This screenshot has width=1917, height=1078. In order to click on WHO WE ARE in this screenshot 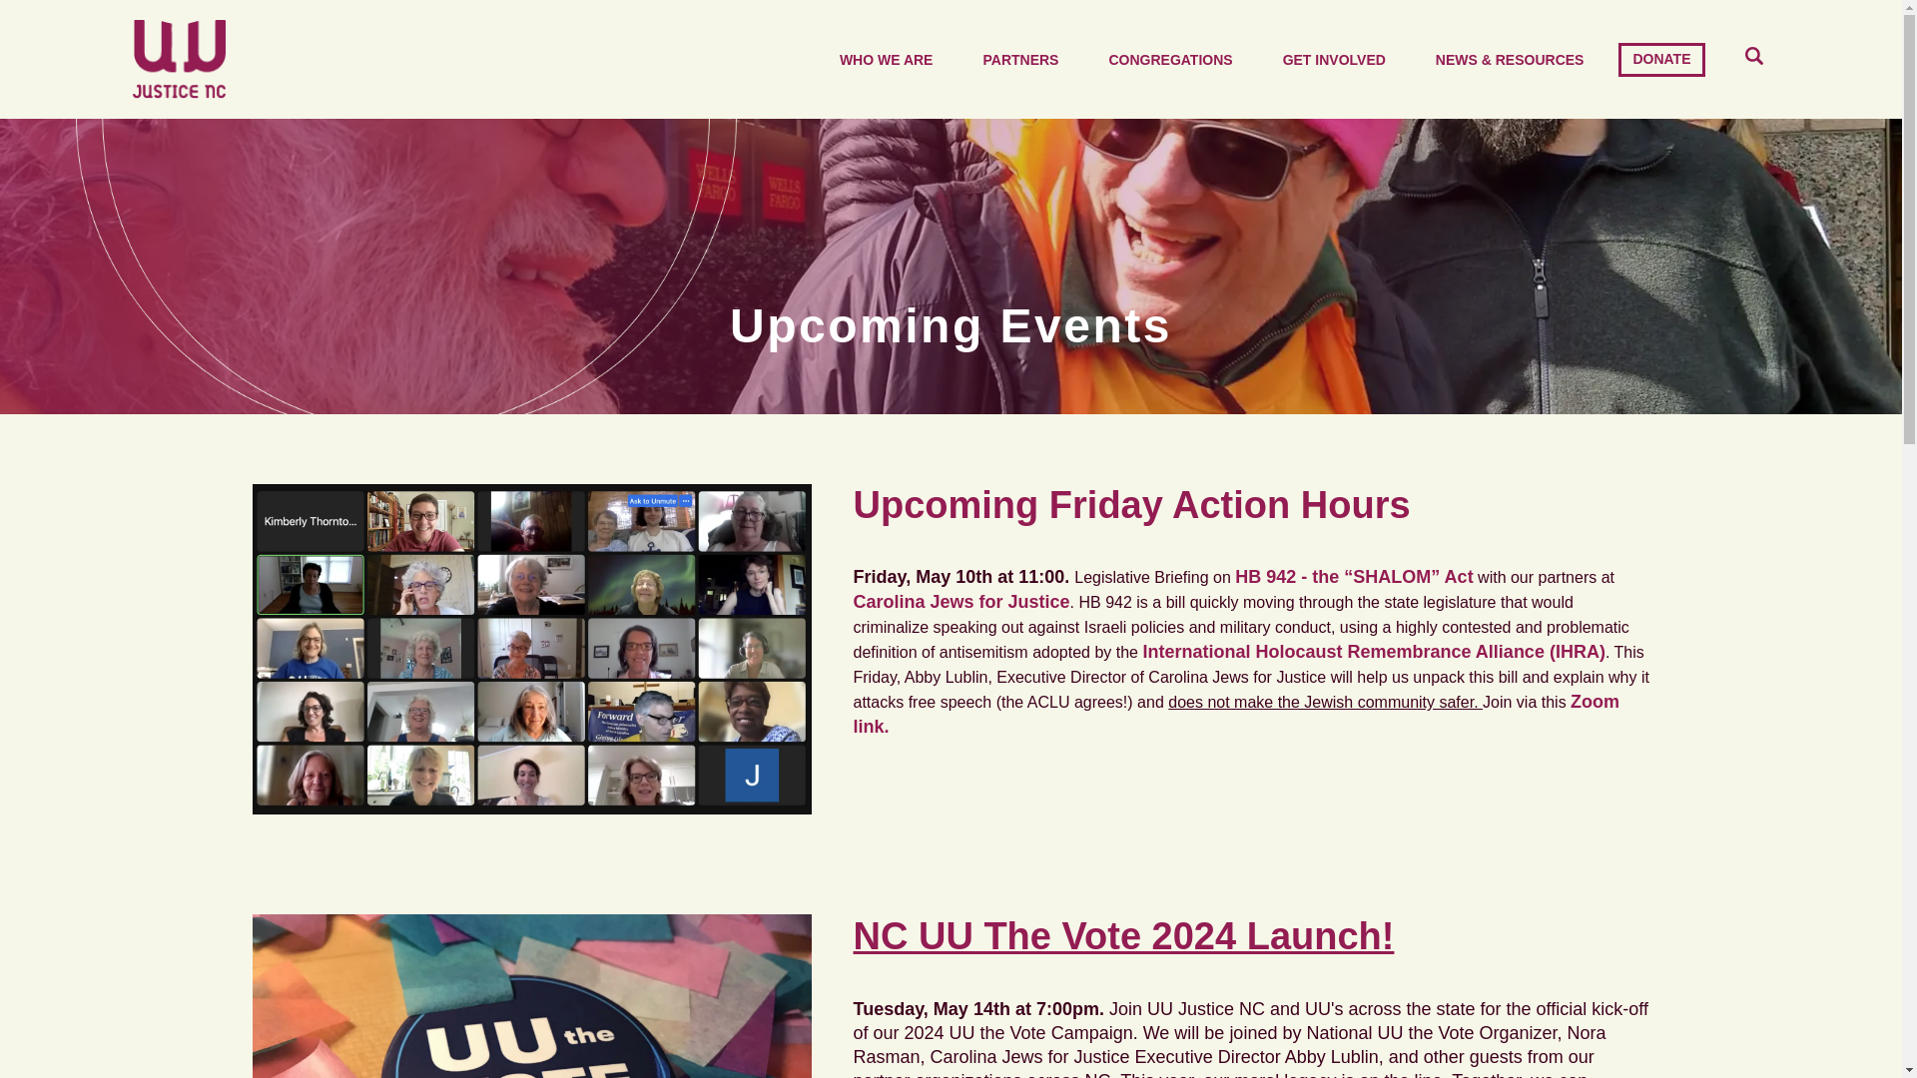, I will do `click(887, 60)`.